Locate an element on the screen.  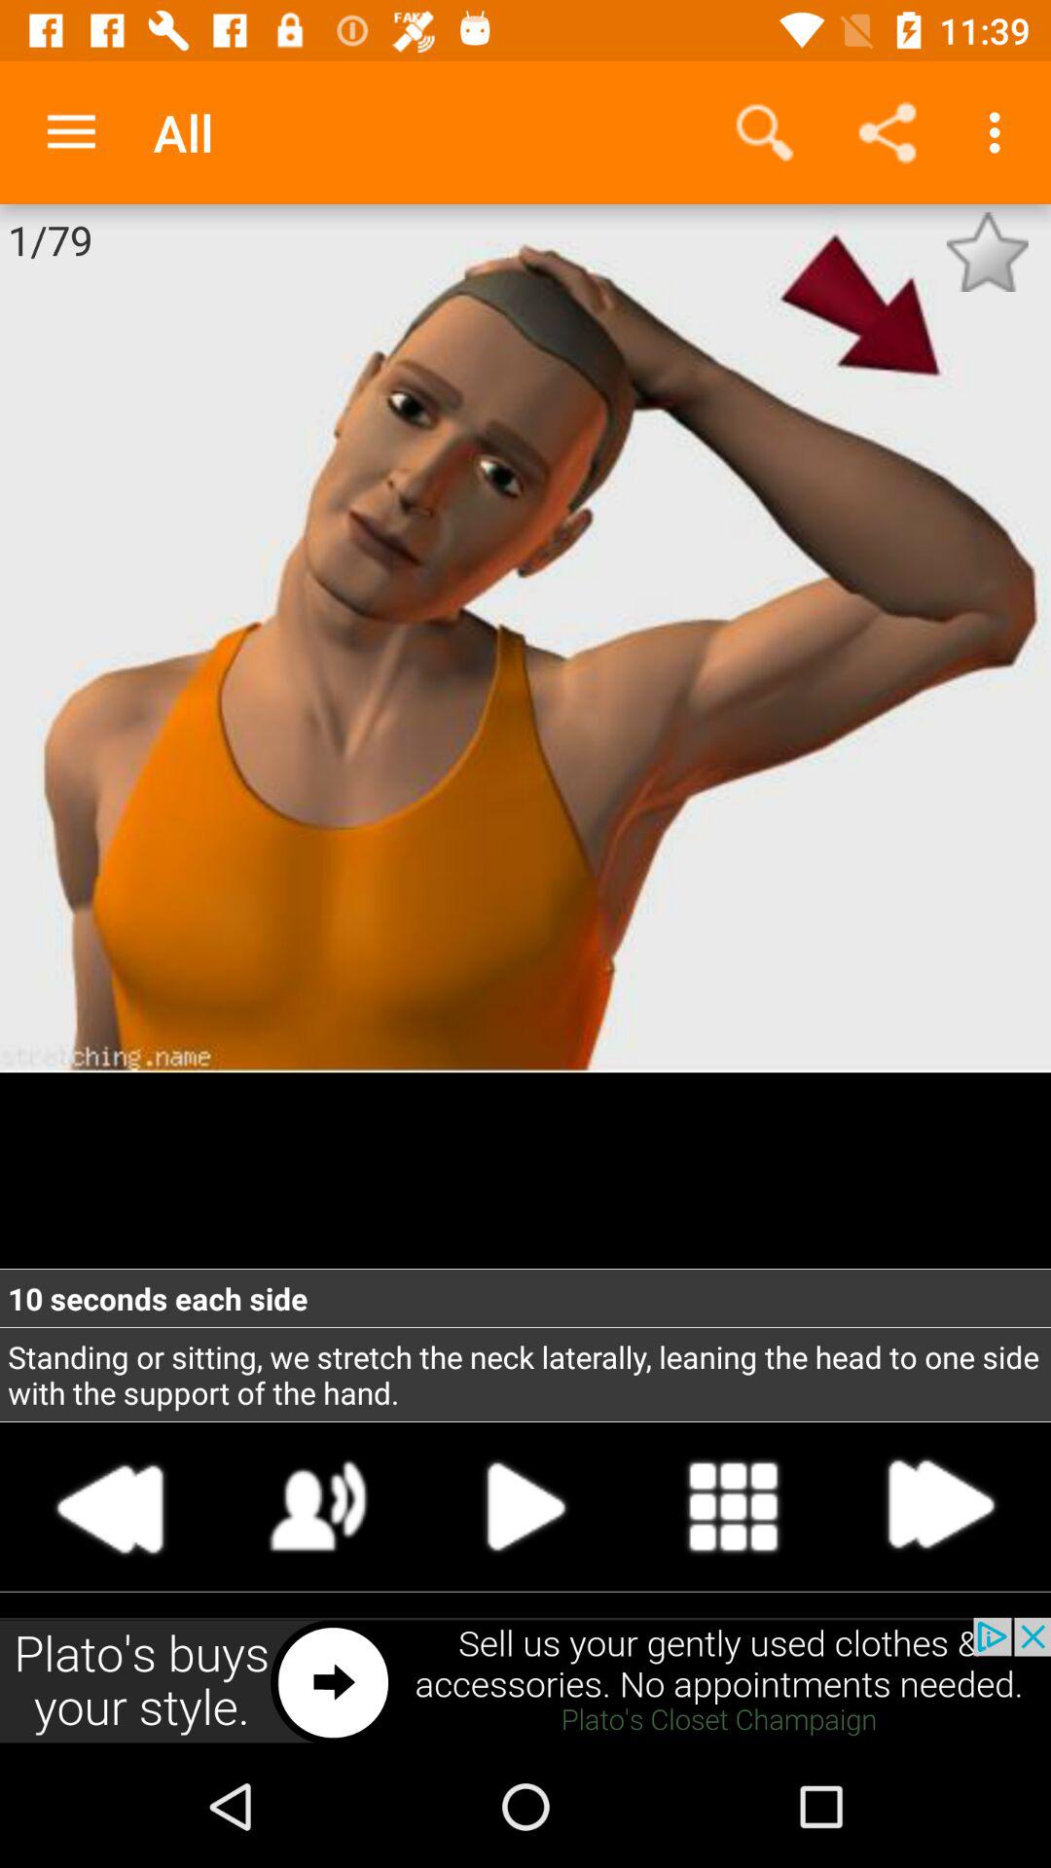
save is located at coordinates (987, 252).